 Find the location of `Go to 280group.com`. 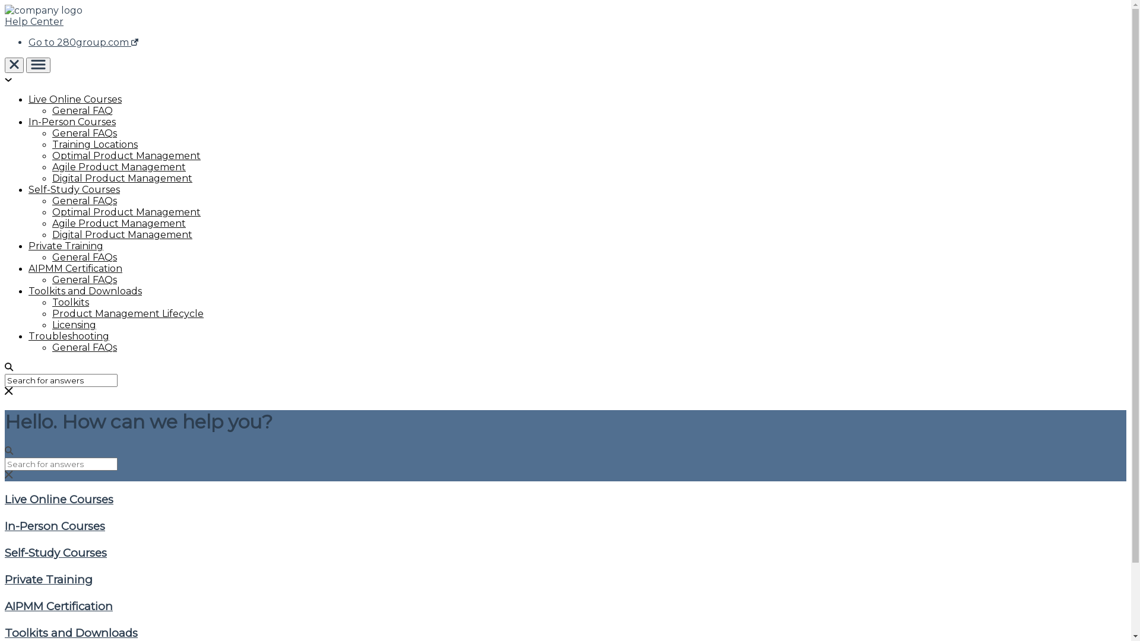

Go to 280group.com is located at coordinates (83, 43).